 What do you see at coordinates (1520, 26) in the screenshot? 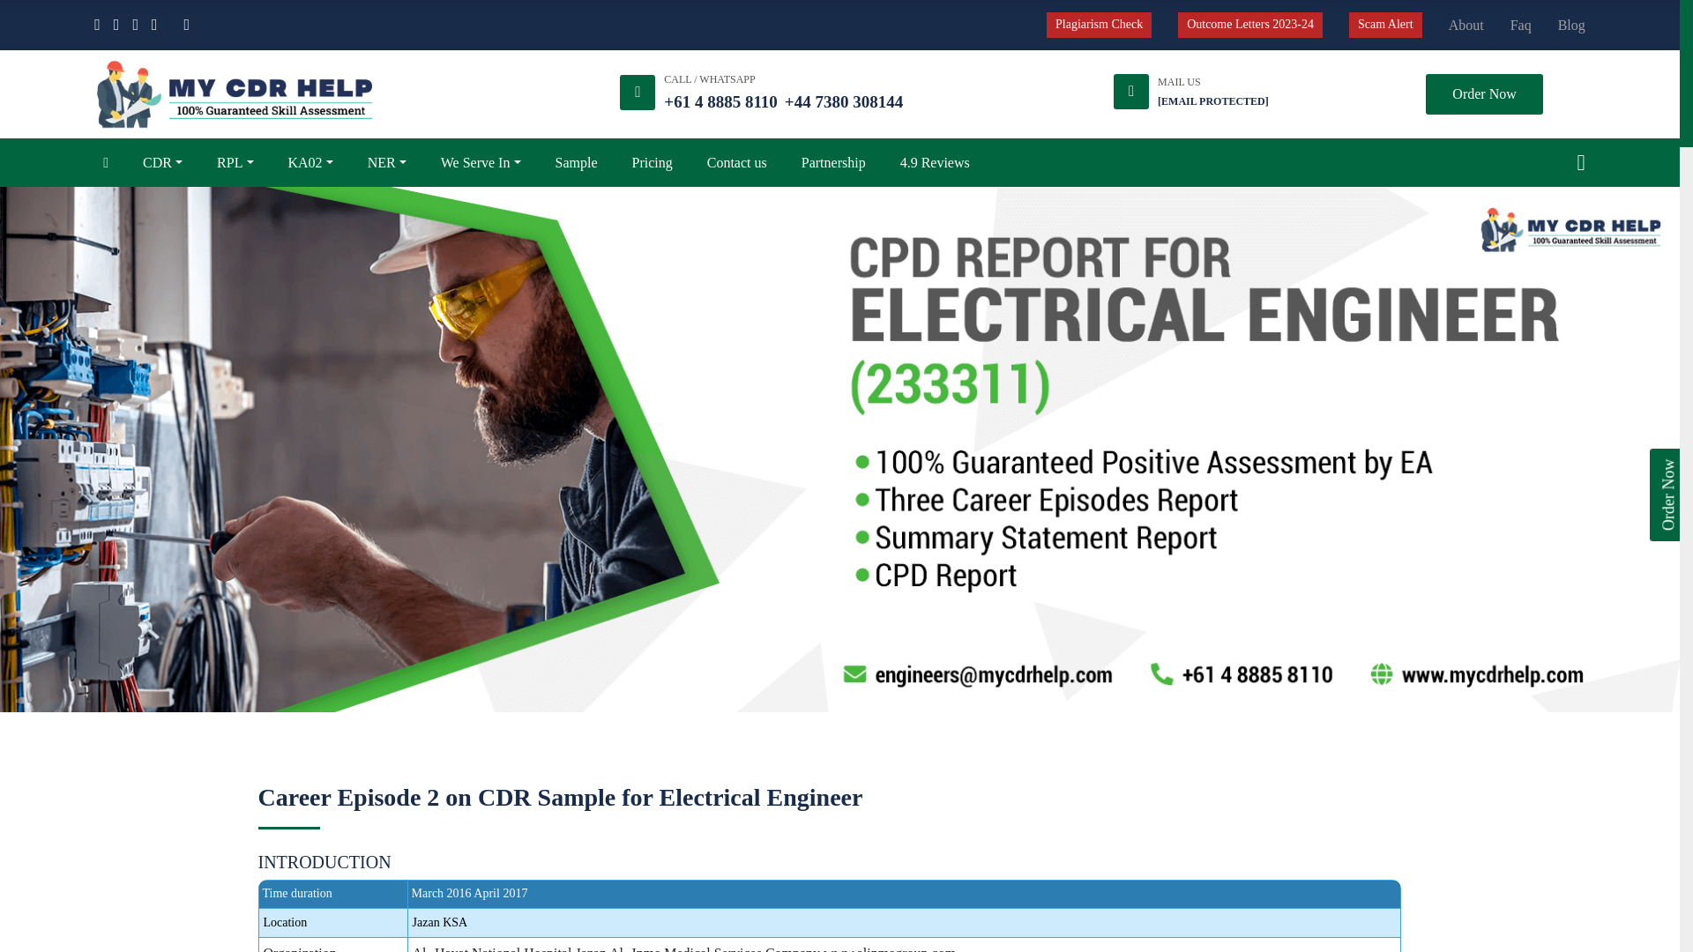
I see `Faq` at bounding box center [1520, 26].